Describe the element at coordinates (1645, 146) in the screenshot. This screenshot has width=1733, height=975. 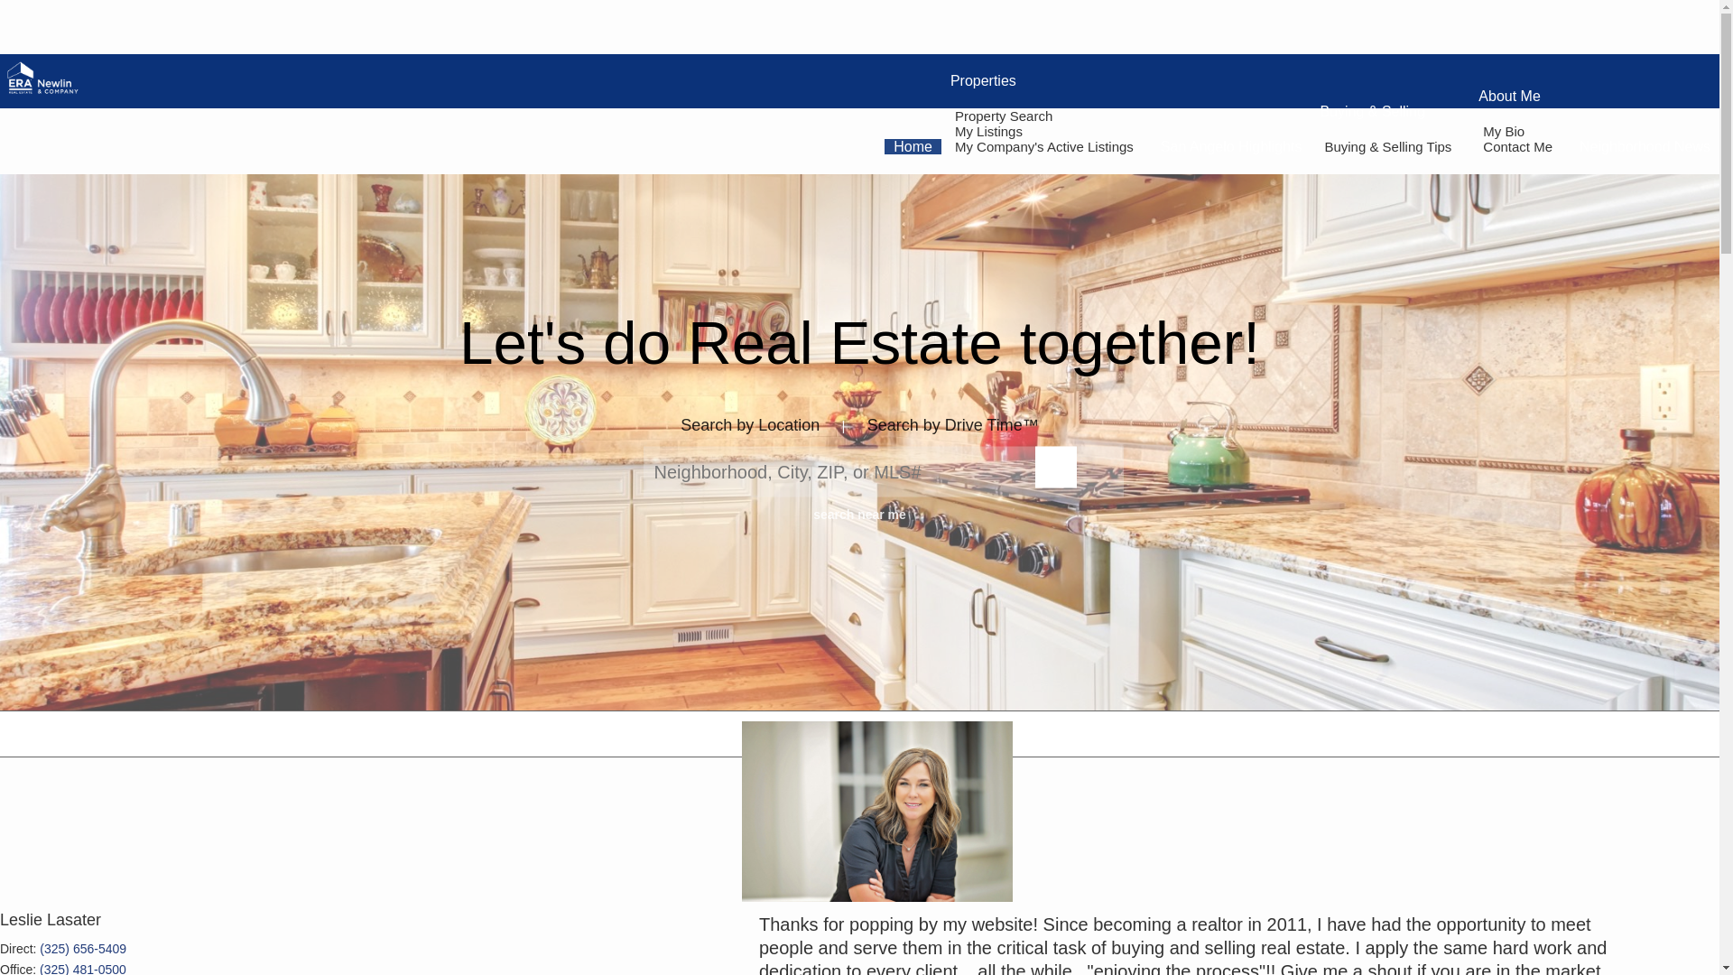
I see `Neighborhood News` at that location.